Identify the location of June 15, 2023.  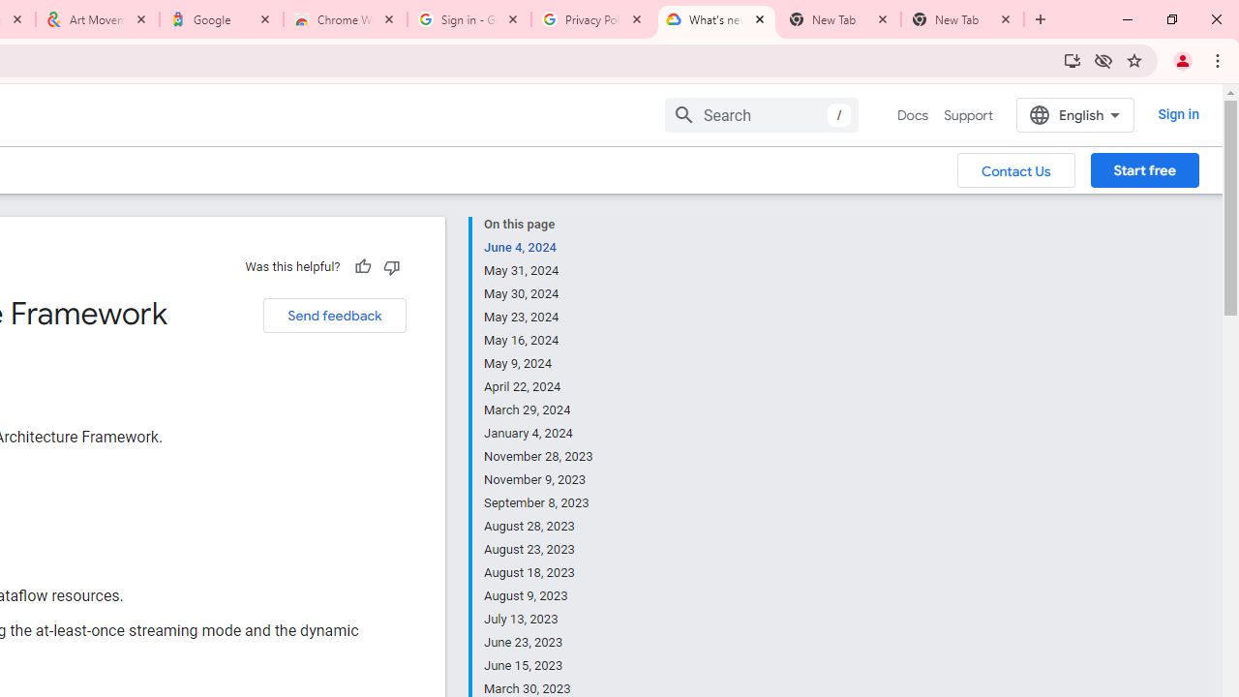
(539, 666).